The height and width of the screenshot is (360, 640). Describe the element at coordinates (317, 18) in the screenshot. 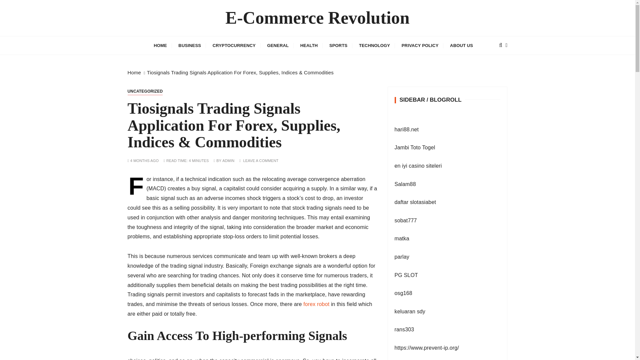

I see `E-Commerce Revolution` at that location.